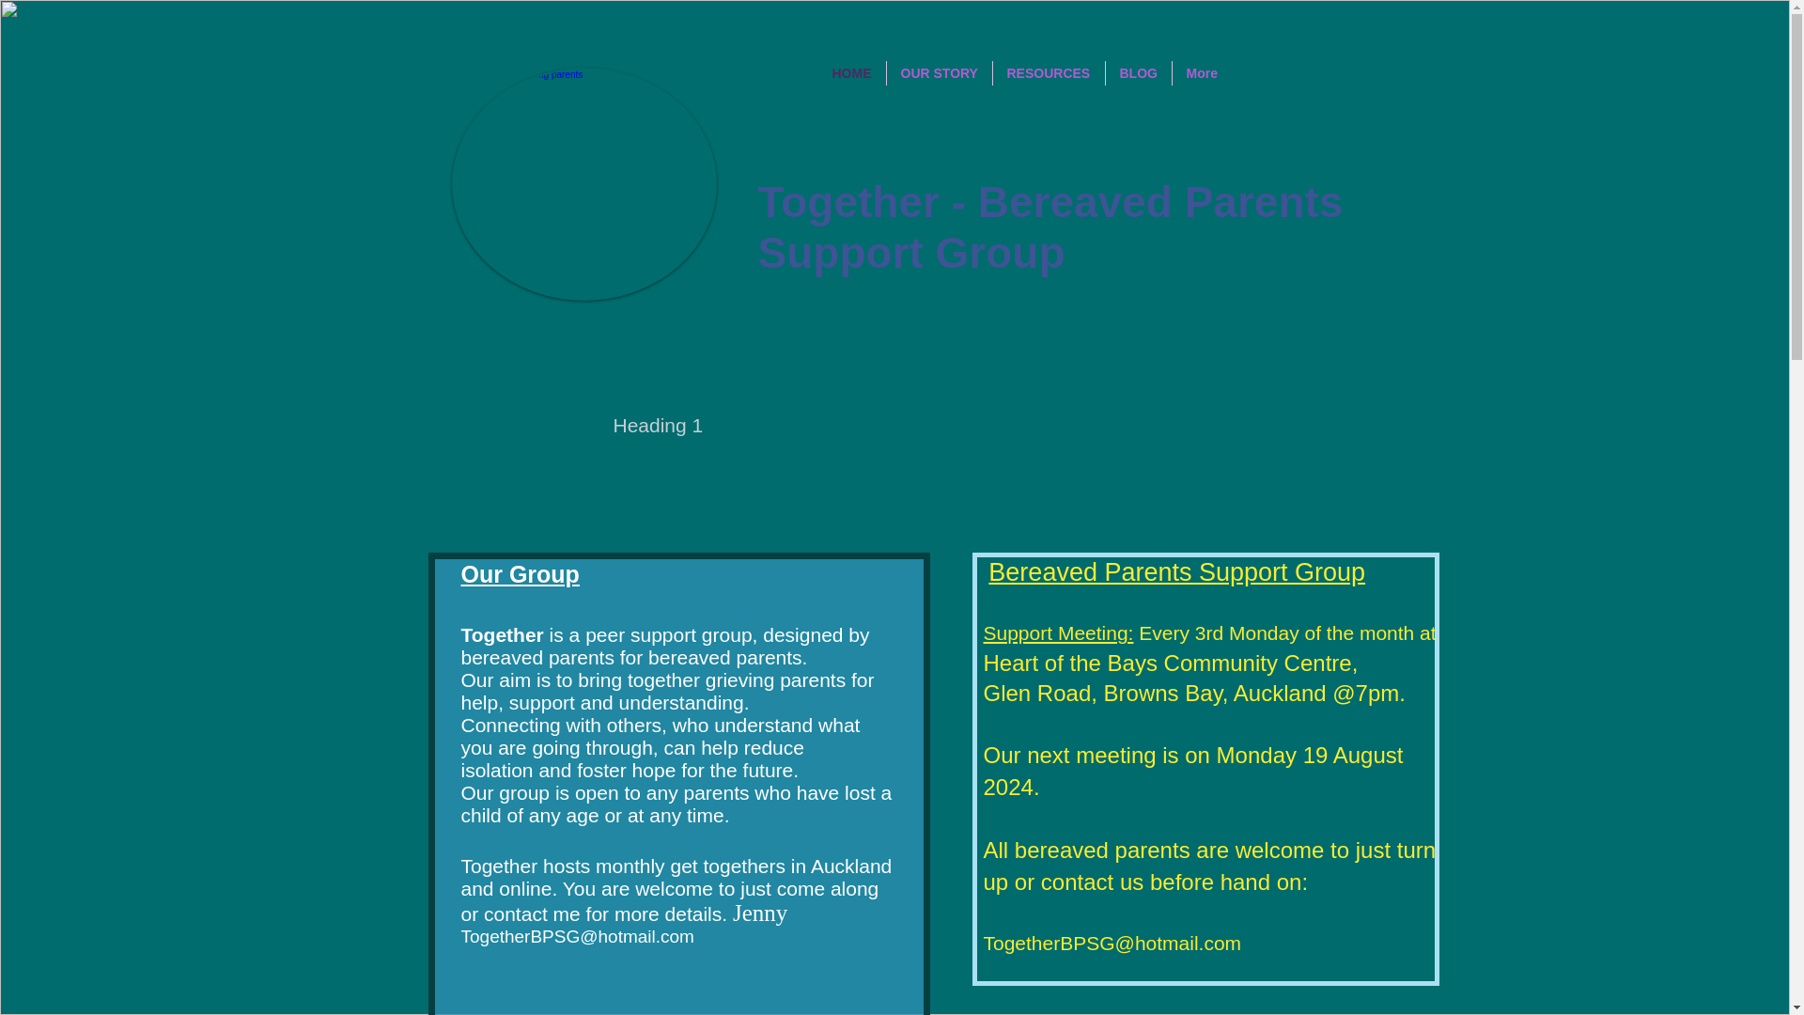  I want to click on RESOURCES, so click(1049, 72).